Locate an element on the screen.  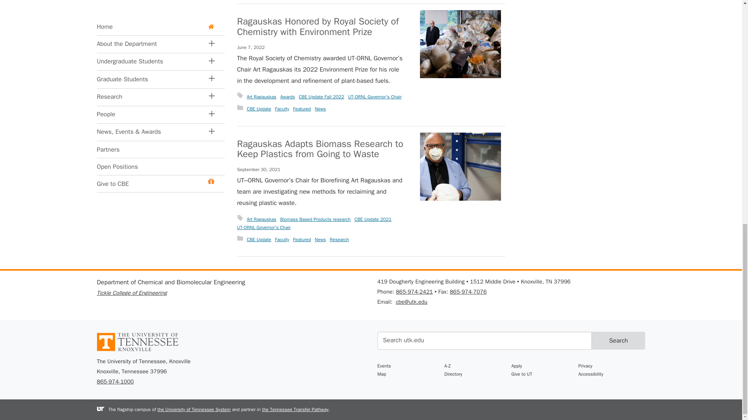
search is located at coordinates (484, 340).